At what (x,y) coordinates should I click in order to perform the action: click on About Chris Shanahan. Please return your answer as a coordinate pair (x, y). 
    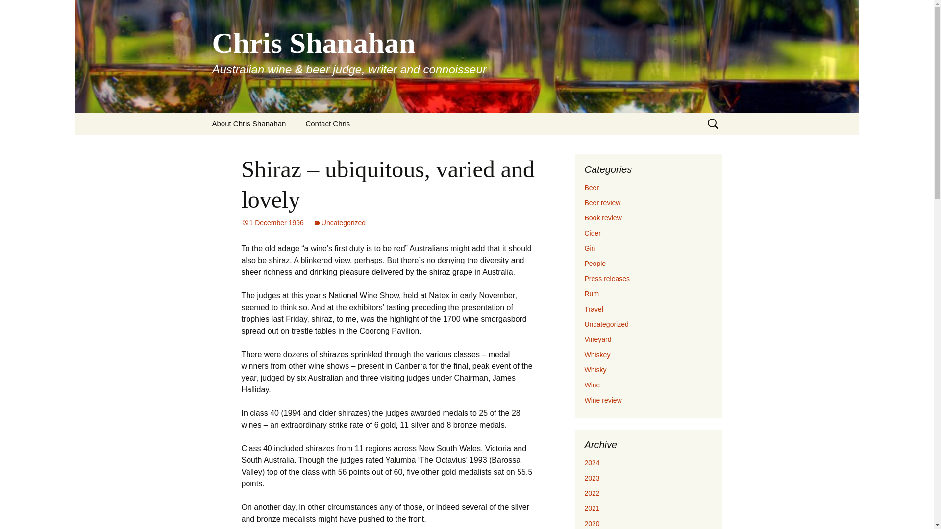
    Looking at the image, I should click on (248, 123).